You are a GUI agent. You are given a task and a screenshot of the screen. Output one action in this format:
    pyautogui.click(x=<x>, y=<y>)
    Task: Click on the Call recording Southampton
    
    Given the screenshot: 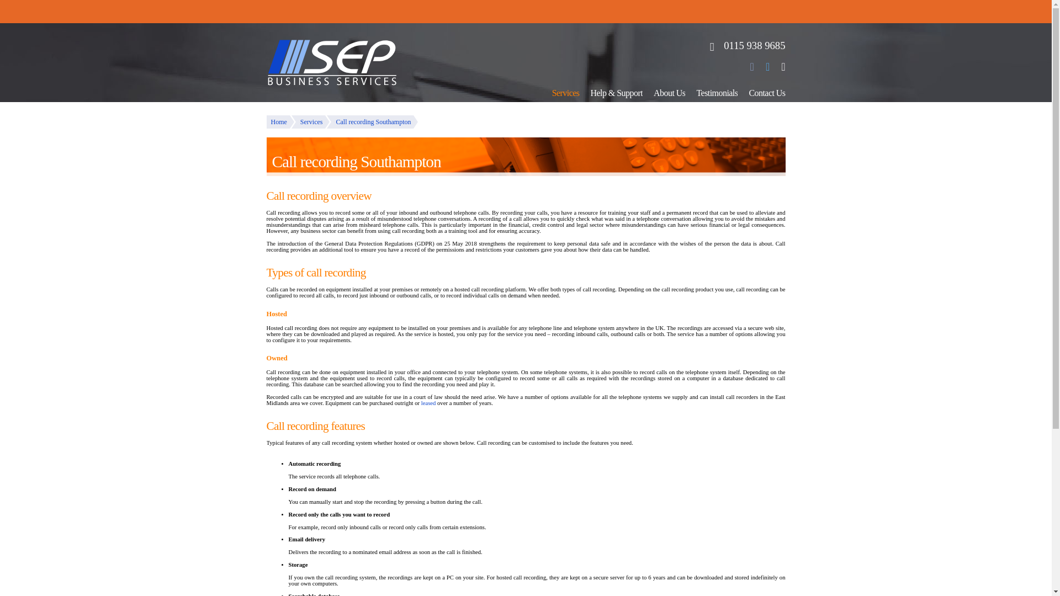 What is the action you would take?
    pyautogui.click(x=372, y=122)
    